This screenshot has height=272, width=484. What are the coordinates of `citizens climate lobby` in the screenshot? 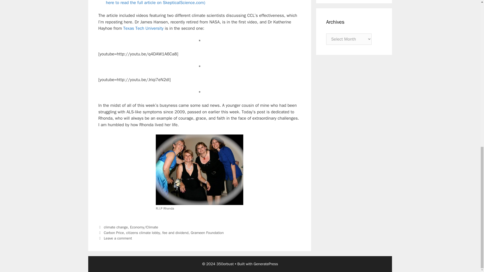 It's located at (143, 233).